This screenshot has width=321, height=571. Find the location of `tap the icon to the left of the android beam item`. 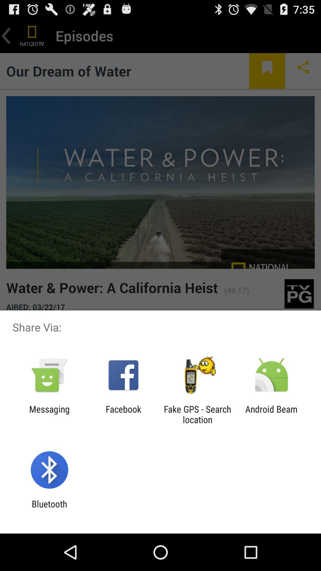

tap the icon to the left of the android beam item is located at coordinates (197, 414).